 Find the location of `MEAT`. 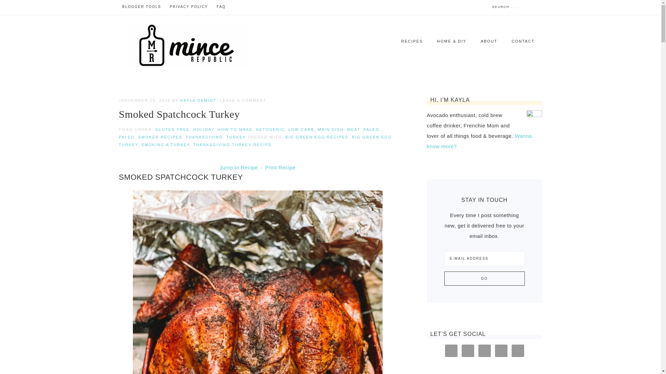

MEAT is located at coordinates (353, 130).